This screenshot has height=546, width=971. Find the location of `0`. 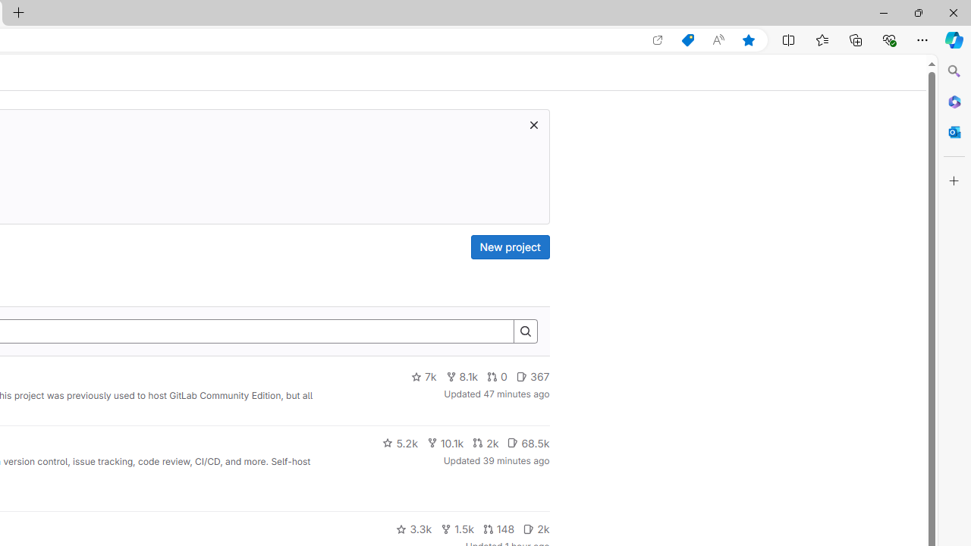

0 is located at coordinates (498, 377).